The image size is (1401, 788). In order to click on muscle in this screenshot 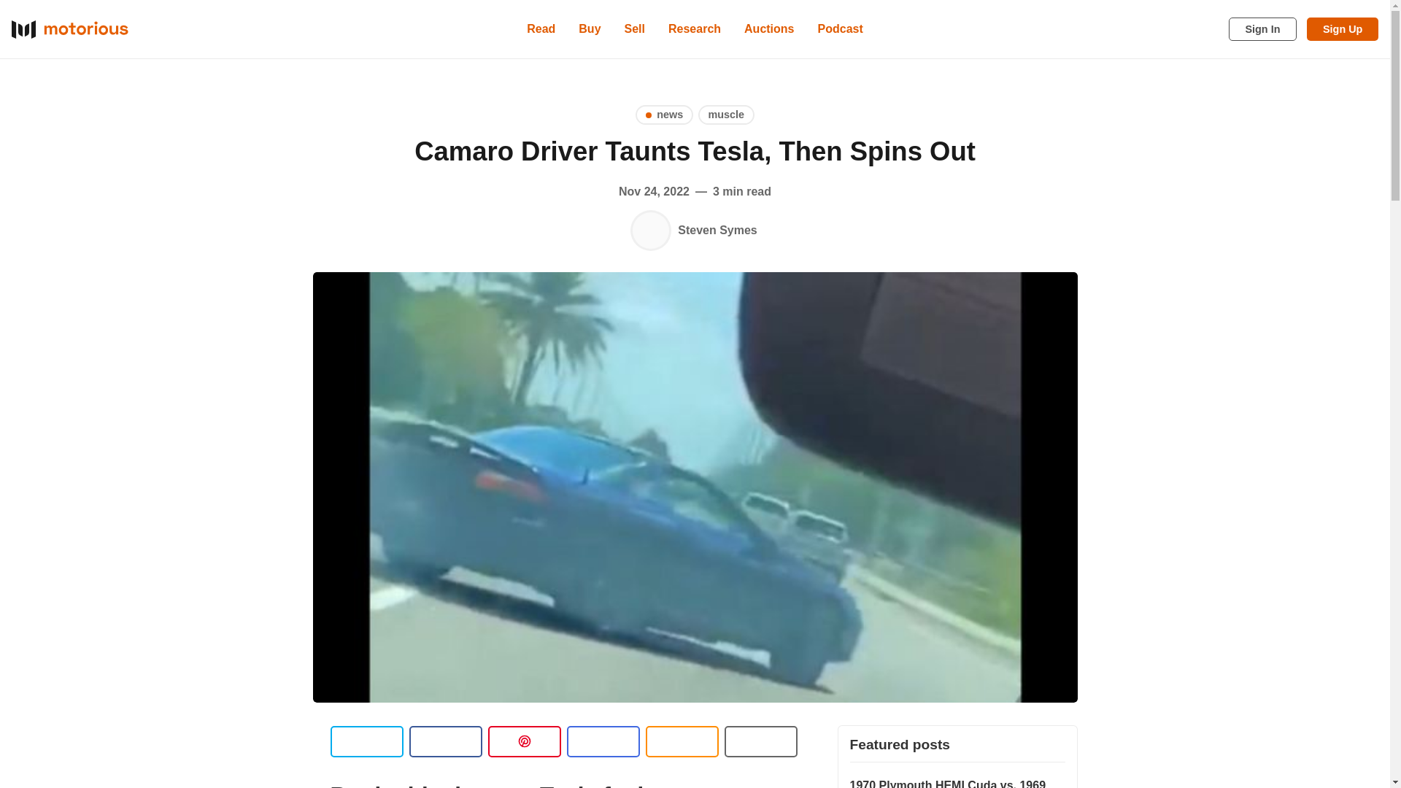, I will do `click(726, 114)`.